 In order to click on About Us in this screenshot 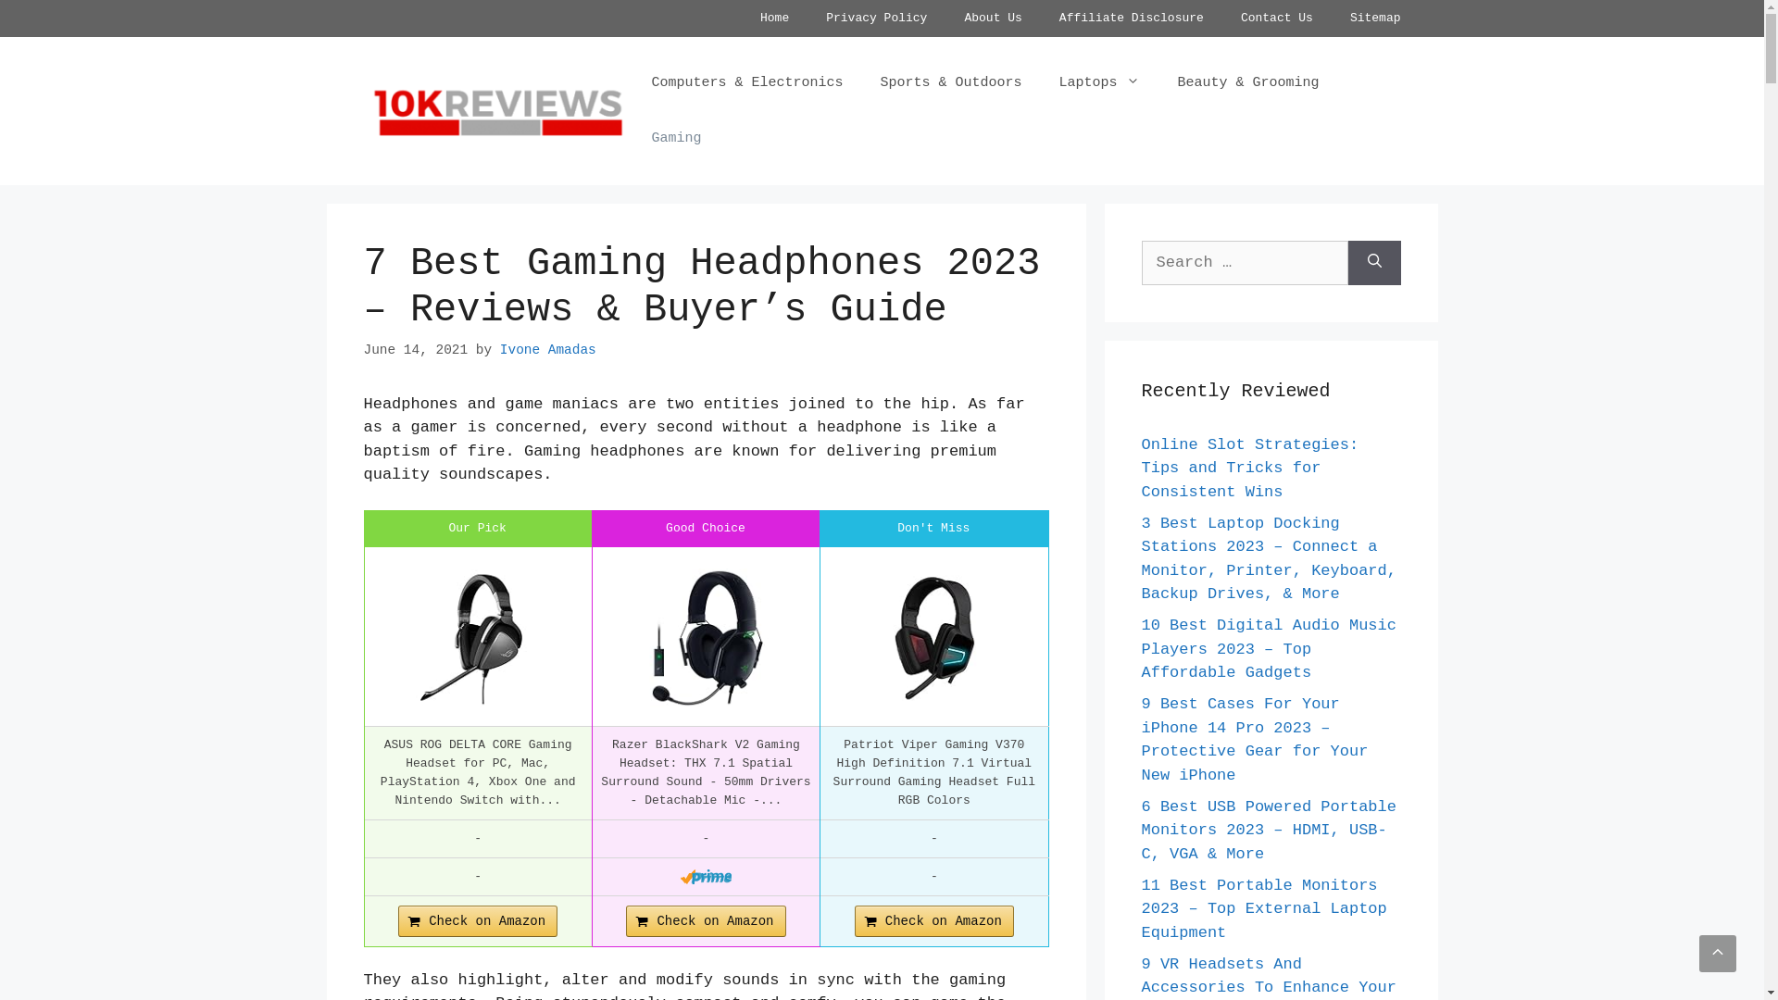, I will do `click(993, 19)`.